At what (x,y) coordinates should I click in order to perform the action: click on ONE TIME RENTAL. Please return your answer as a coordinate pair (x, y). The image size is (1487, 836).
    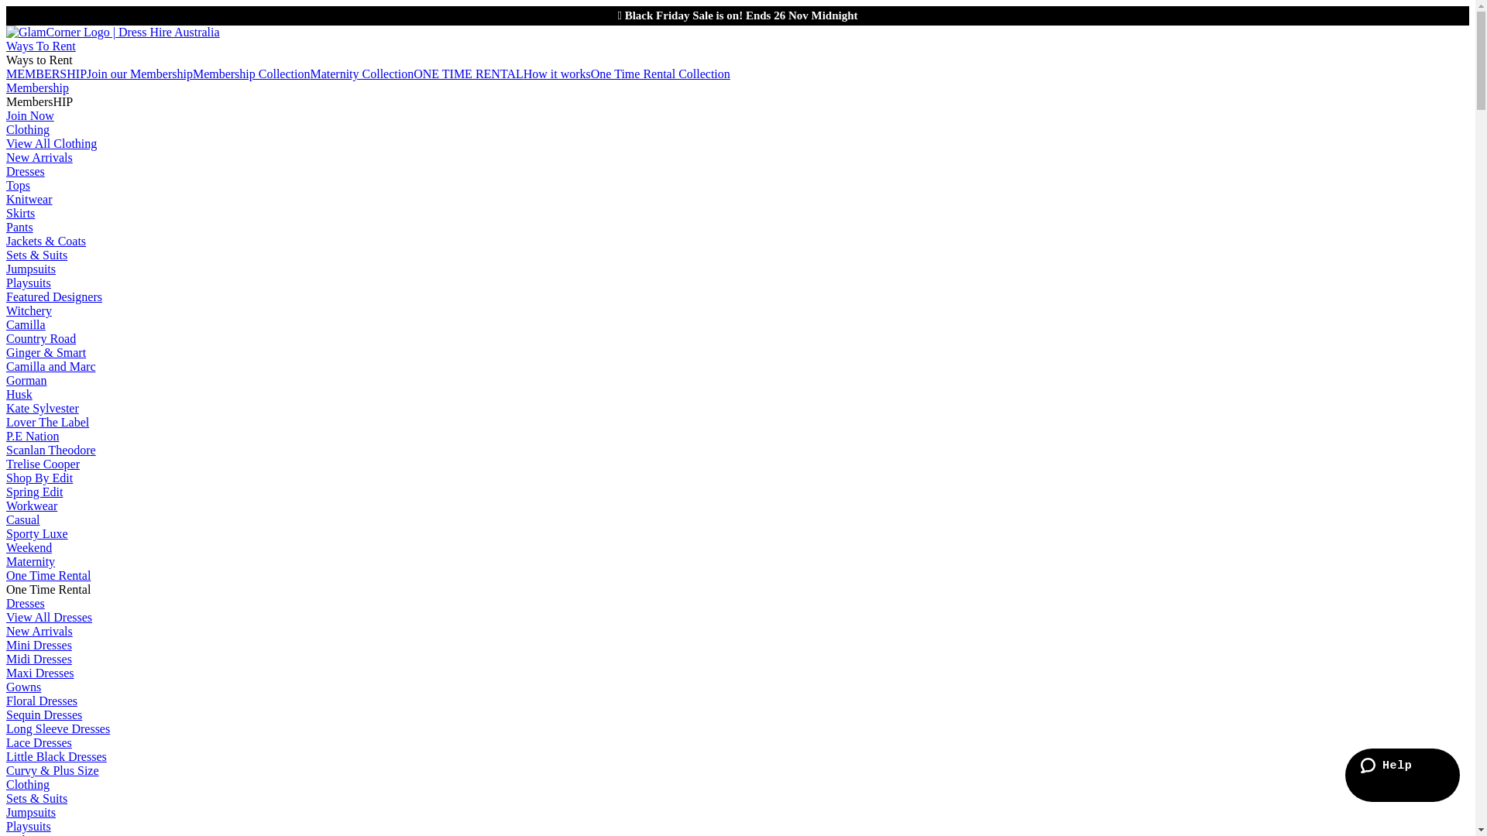
    Looking at the image, I should click on (469, 74).